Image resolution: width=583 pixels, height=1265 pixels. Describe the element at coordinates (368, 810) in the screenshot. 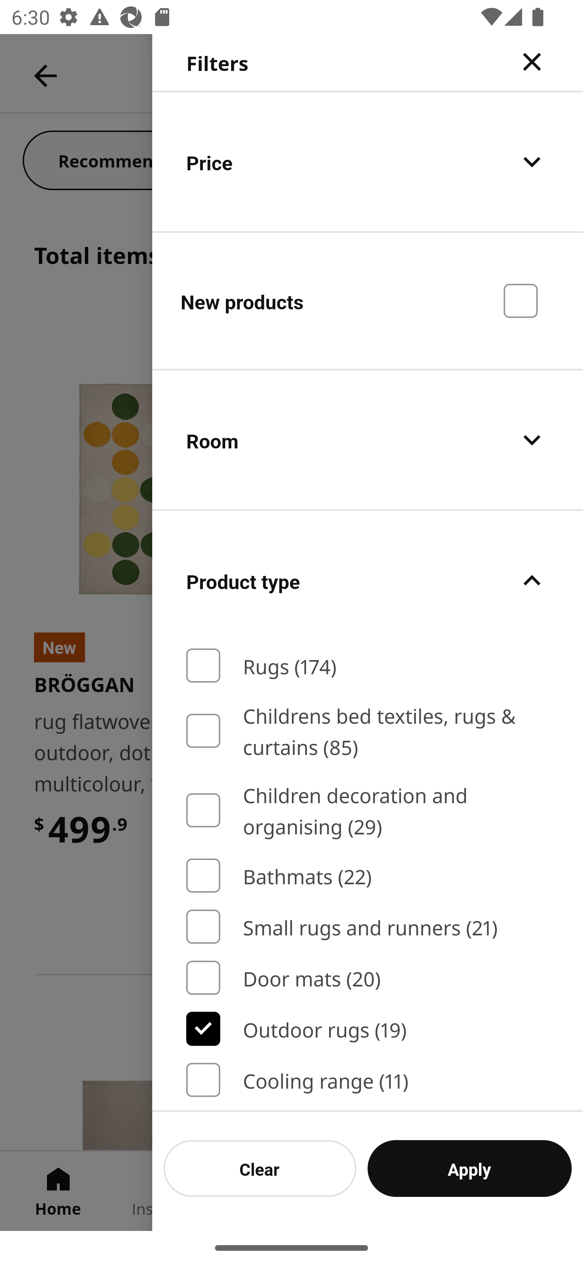

I see `Children decoration and organising (29)` at that location.